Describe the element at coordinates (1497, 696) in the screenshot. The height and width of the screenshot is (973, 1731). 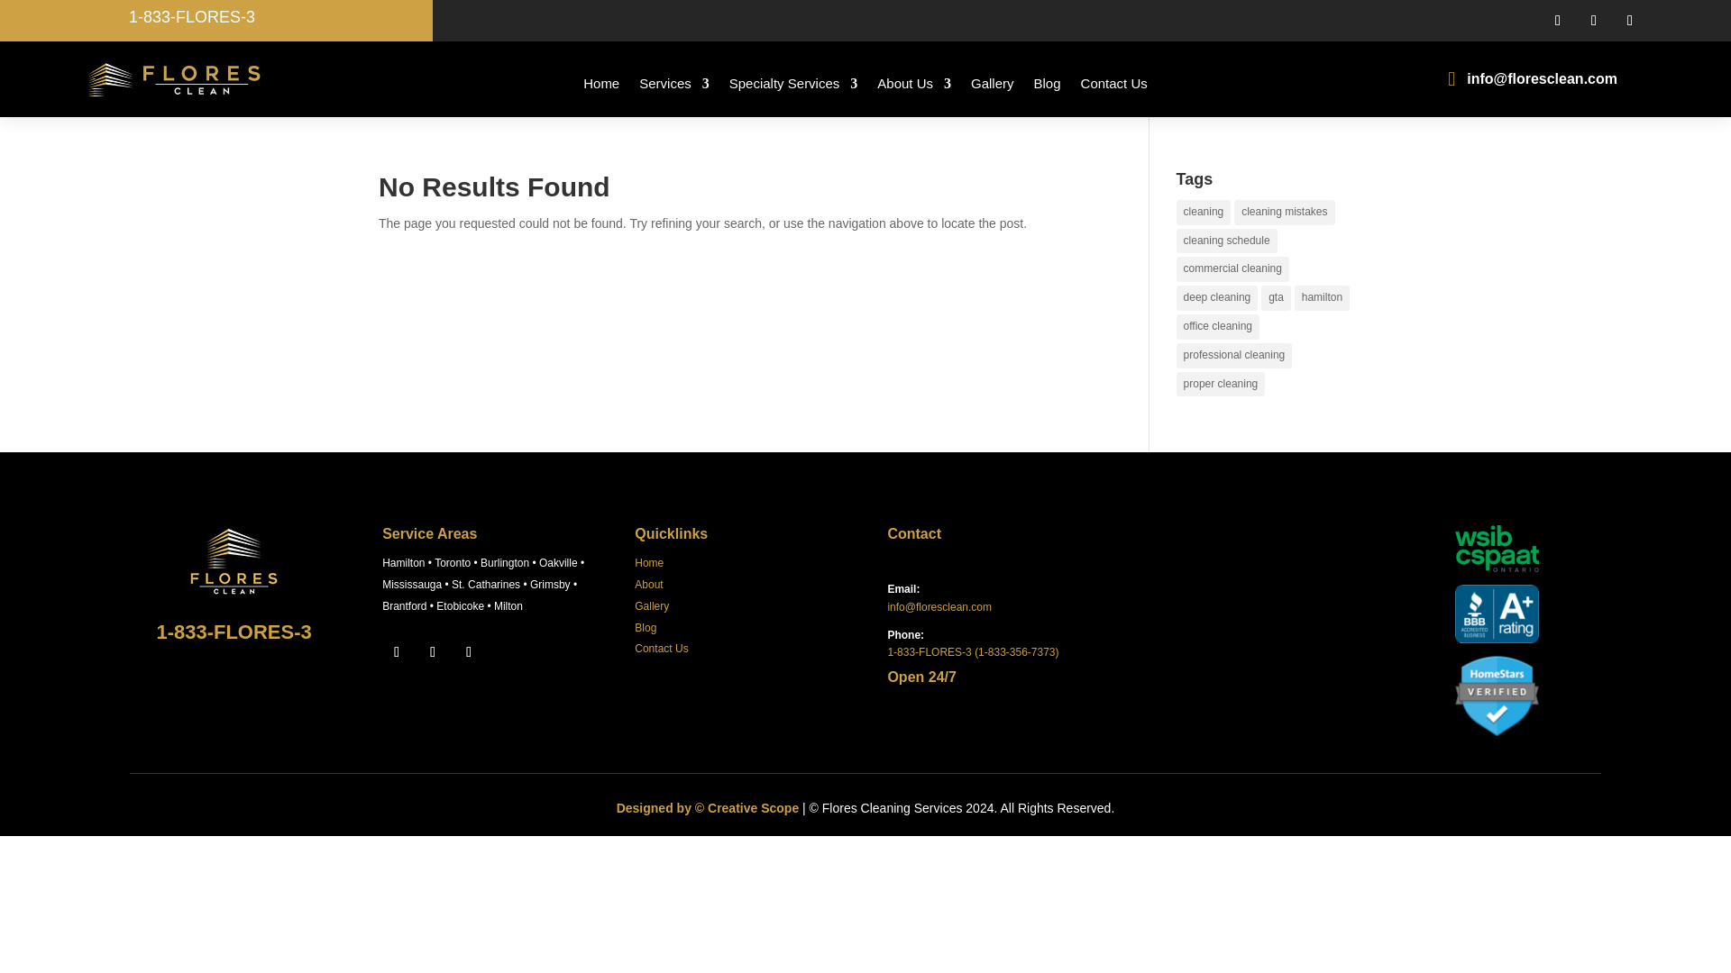
I see `home` at that location.